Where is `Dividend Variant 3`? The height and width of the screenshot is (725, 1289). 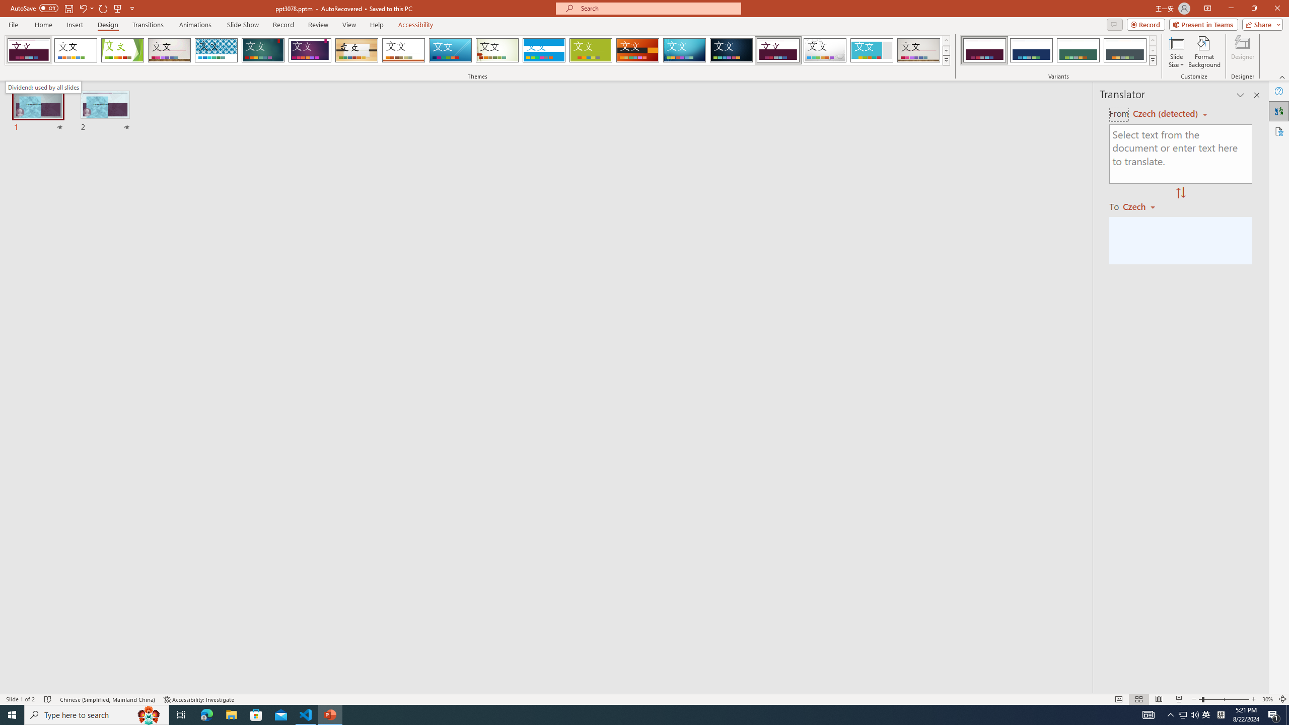
Dividend Variant 3 is located at coordinates (1078, 50).